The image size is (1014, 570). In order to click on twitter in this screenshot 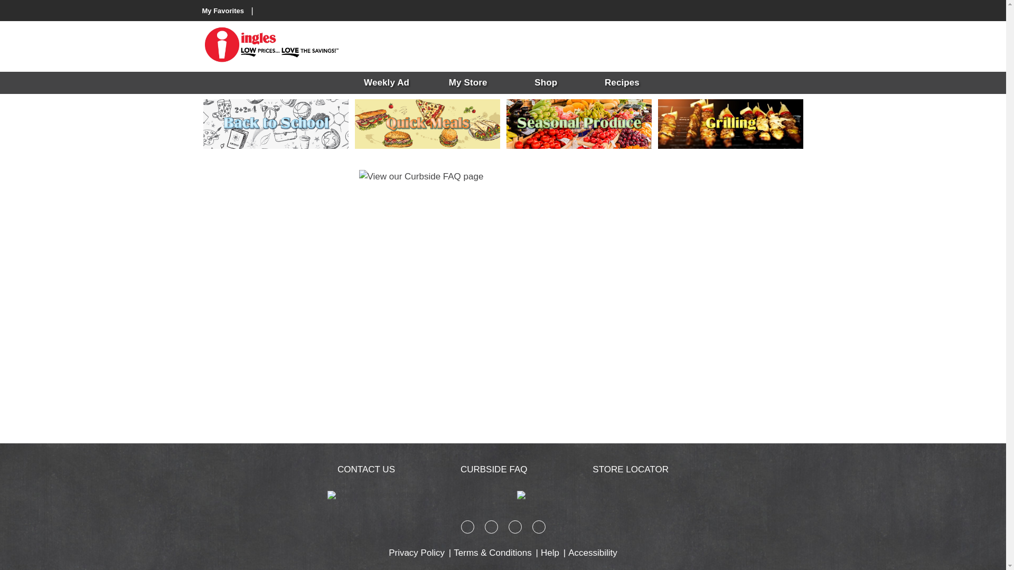, I will do `click(514, 531)`.